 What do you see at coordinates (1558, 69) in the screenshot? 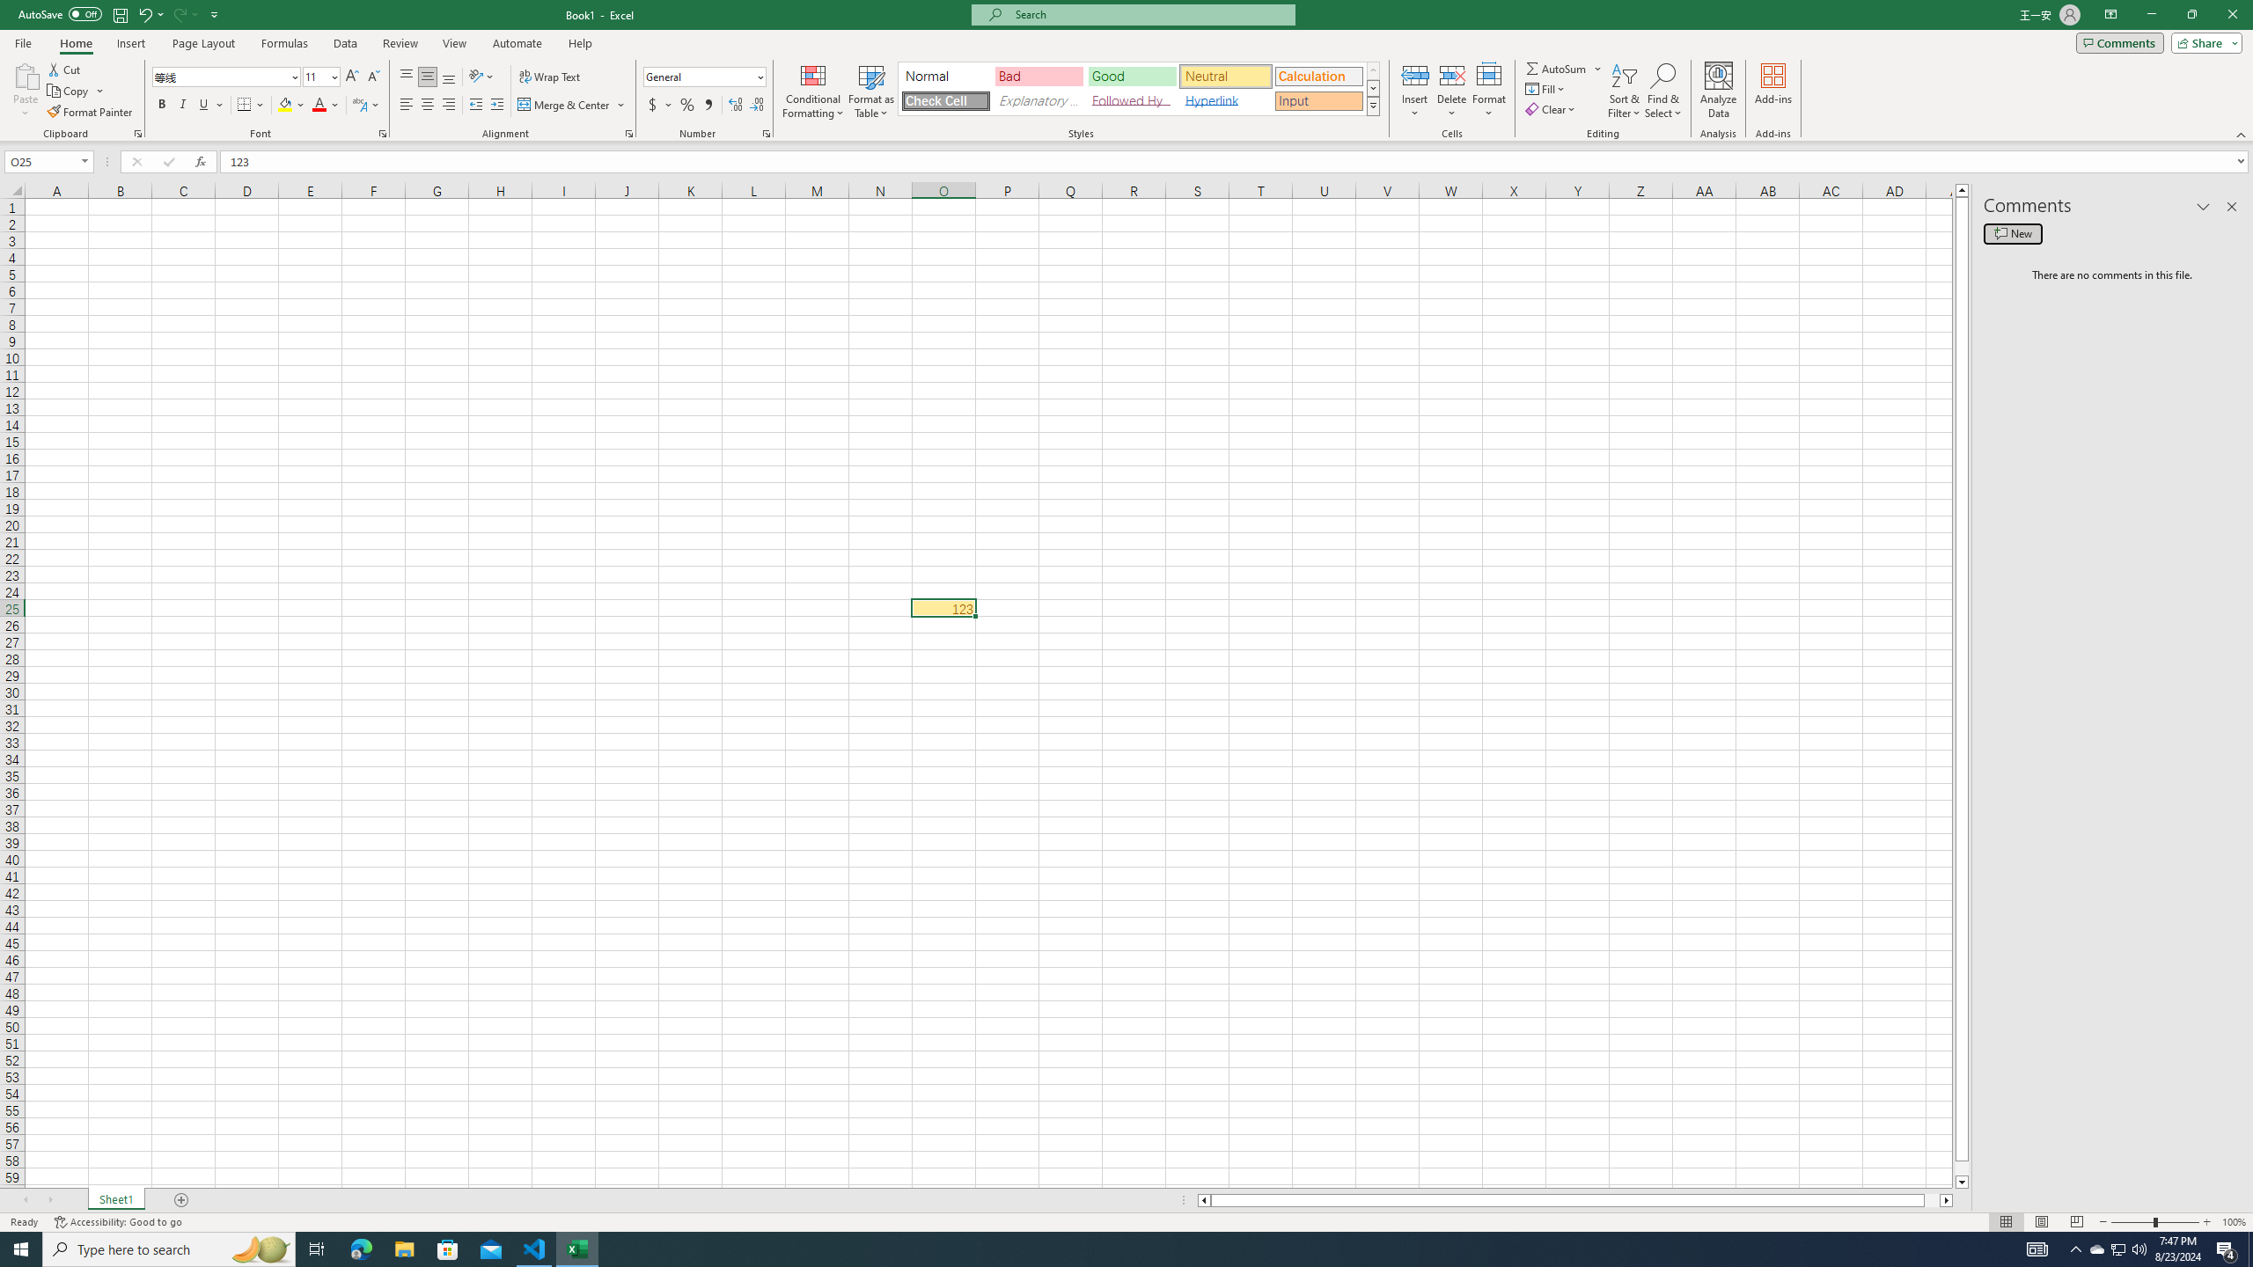
I see `Sum` at bounding box center [1558, 69].